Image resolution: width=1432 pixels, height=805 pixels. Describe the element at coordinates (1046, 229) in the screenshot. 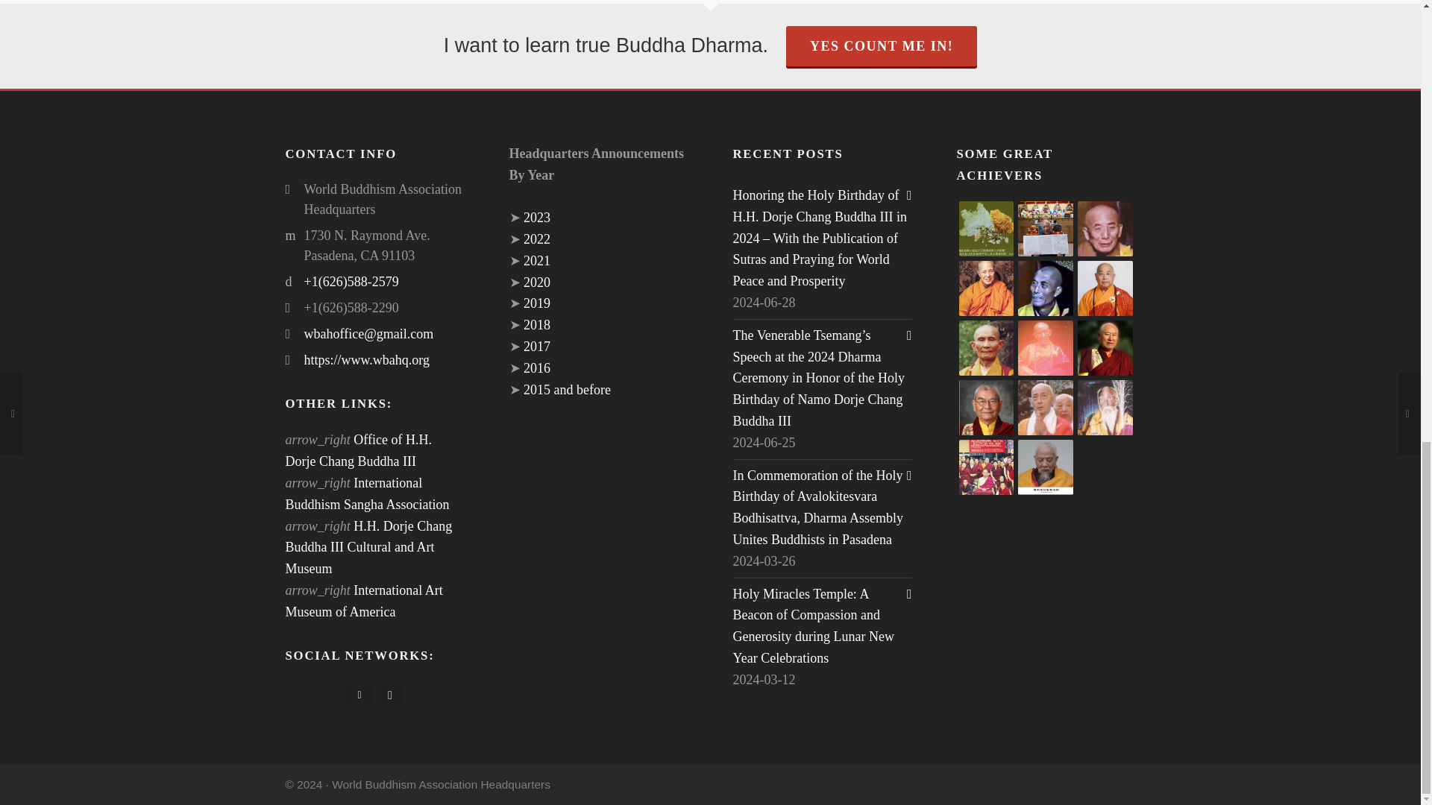

I see `Laymen Zhao Yusheng` at that location.